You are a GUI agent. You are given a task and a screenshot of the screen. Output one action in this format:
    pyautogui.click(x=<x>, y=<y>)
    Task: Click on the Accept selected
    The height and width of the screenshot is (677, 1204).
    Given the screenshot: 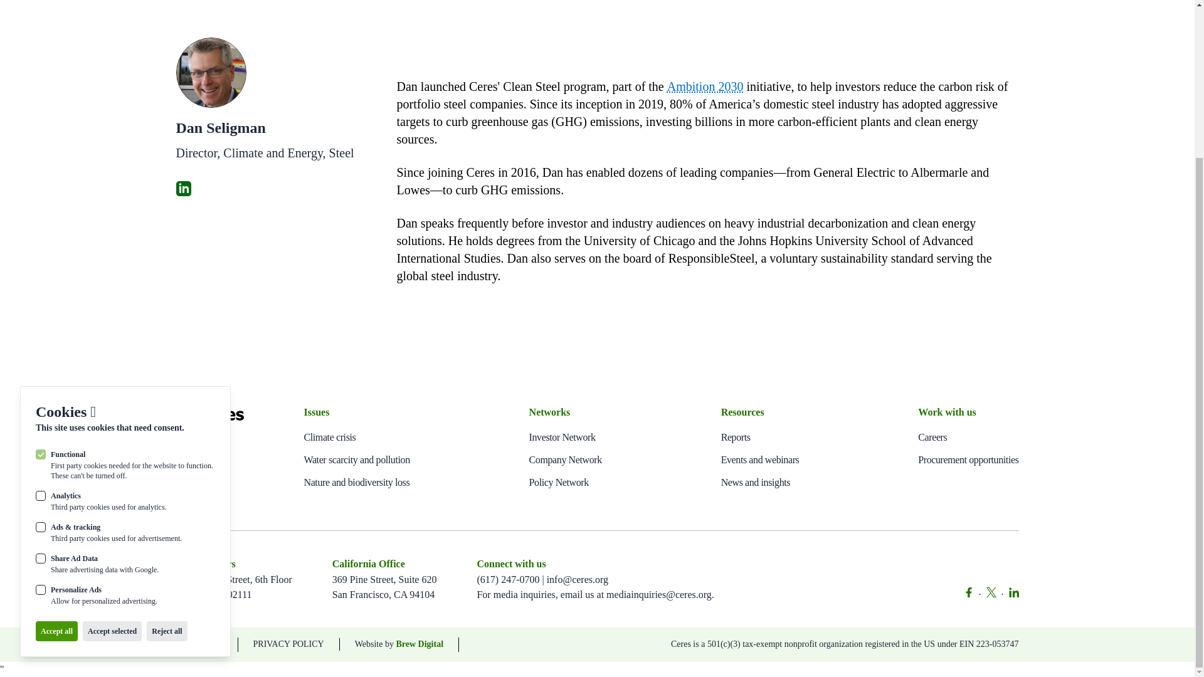 What is the action you would take?
    pyautogui.click(x=112, y=434)
    